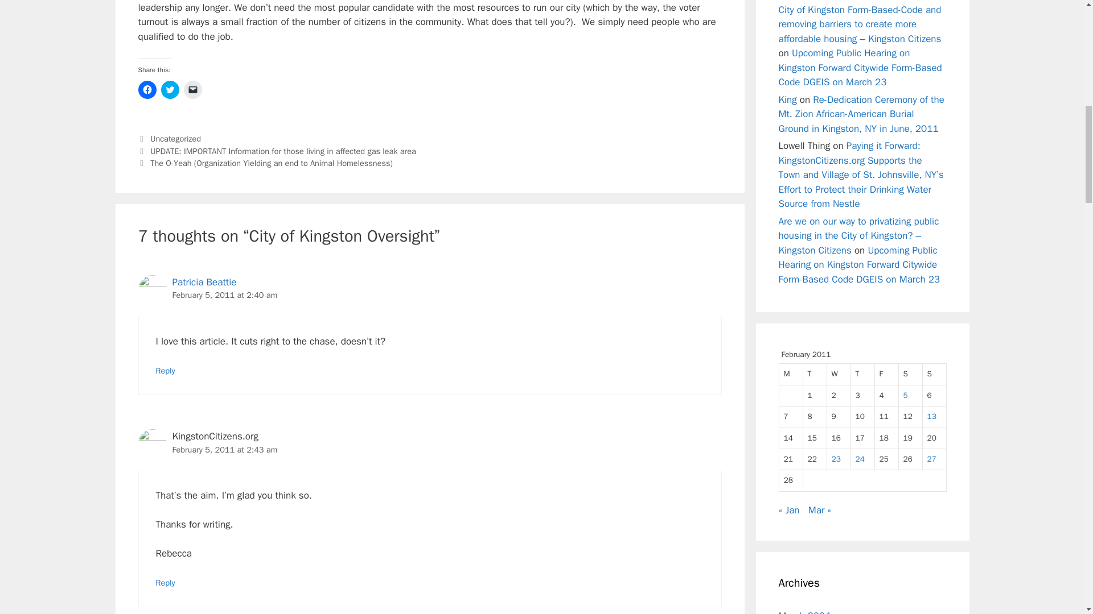 The height and width of the screenshot is (614, 1093). I want to click on Friday, so click(886, 374).